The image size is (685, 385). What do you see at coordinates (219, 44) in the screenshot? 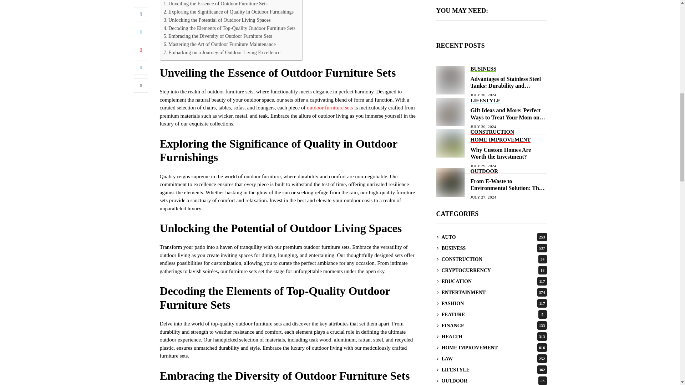
I see `Mastering the Art of Outdoor Furniture Maintenance` at bounding box center [219, 44].